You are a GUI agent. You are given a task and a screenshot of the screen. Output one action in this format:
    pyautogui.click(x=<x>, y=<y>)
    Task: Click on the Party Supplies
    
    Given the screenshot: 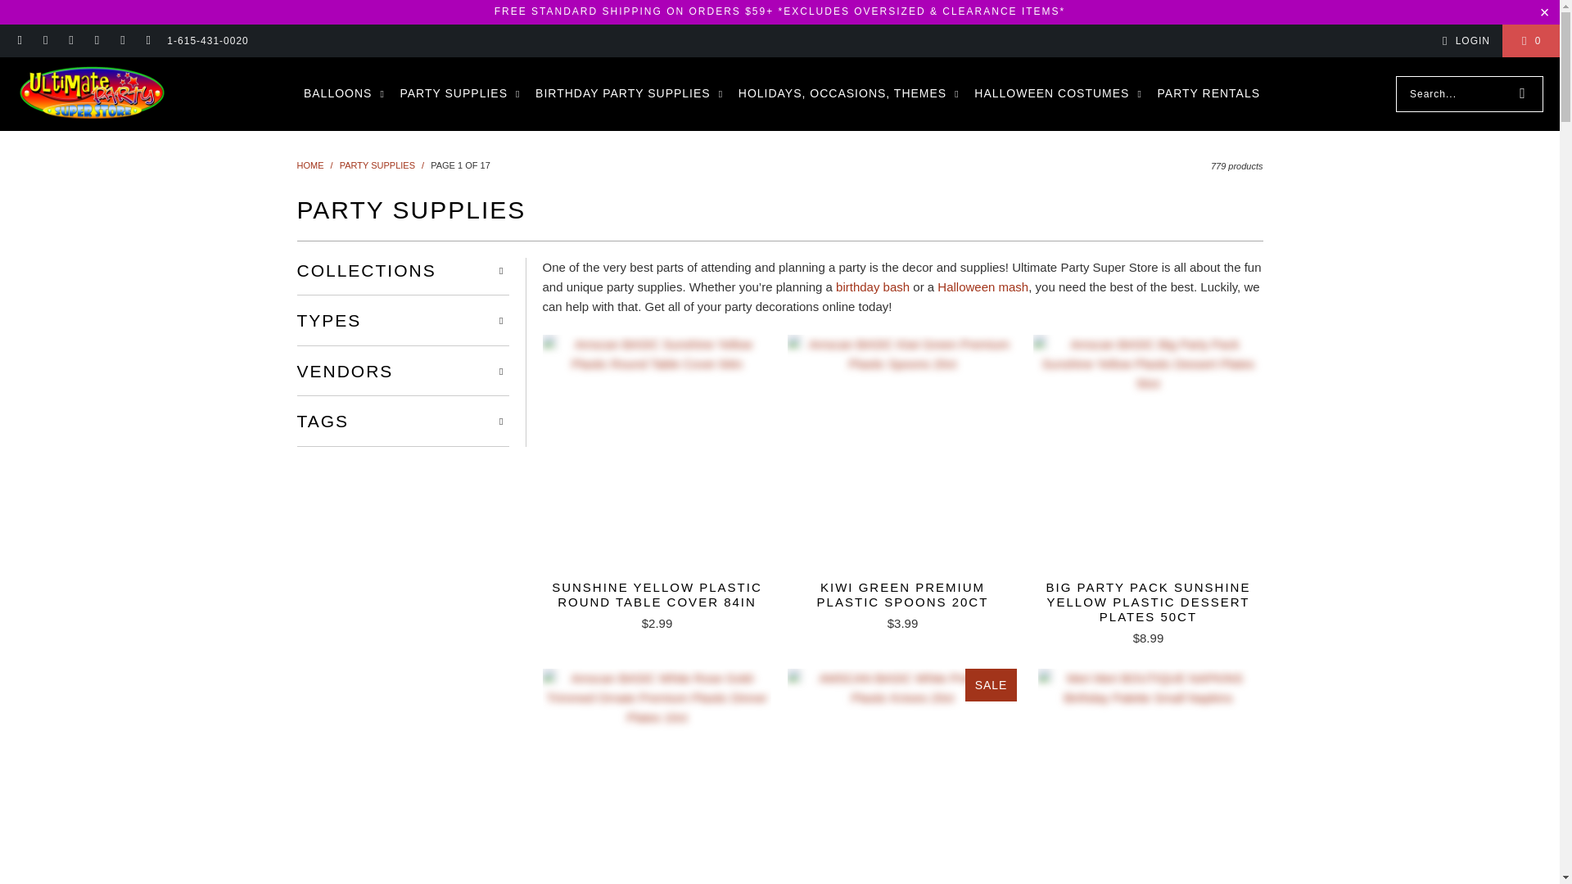 What is the action you would take?
    pyautogui.click(x=377, y=165)
    